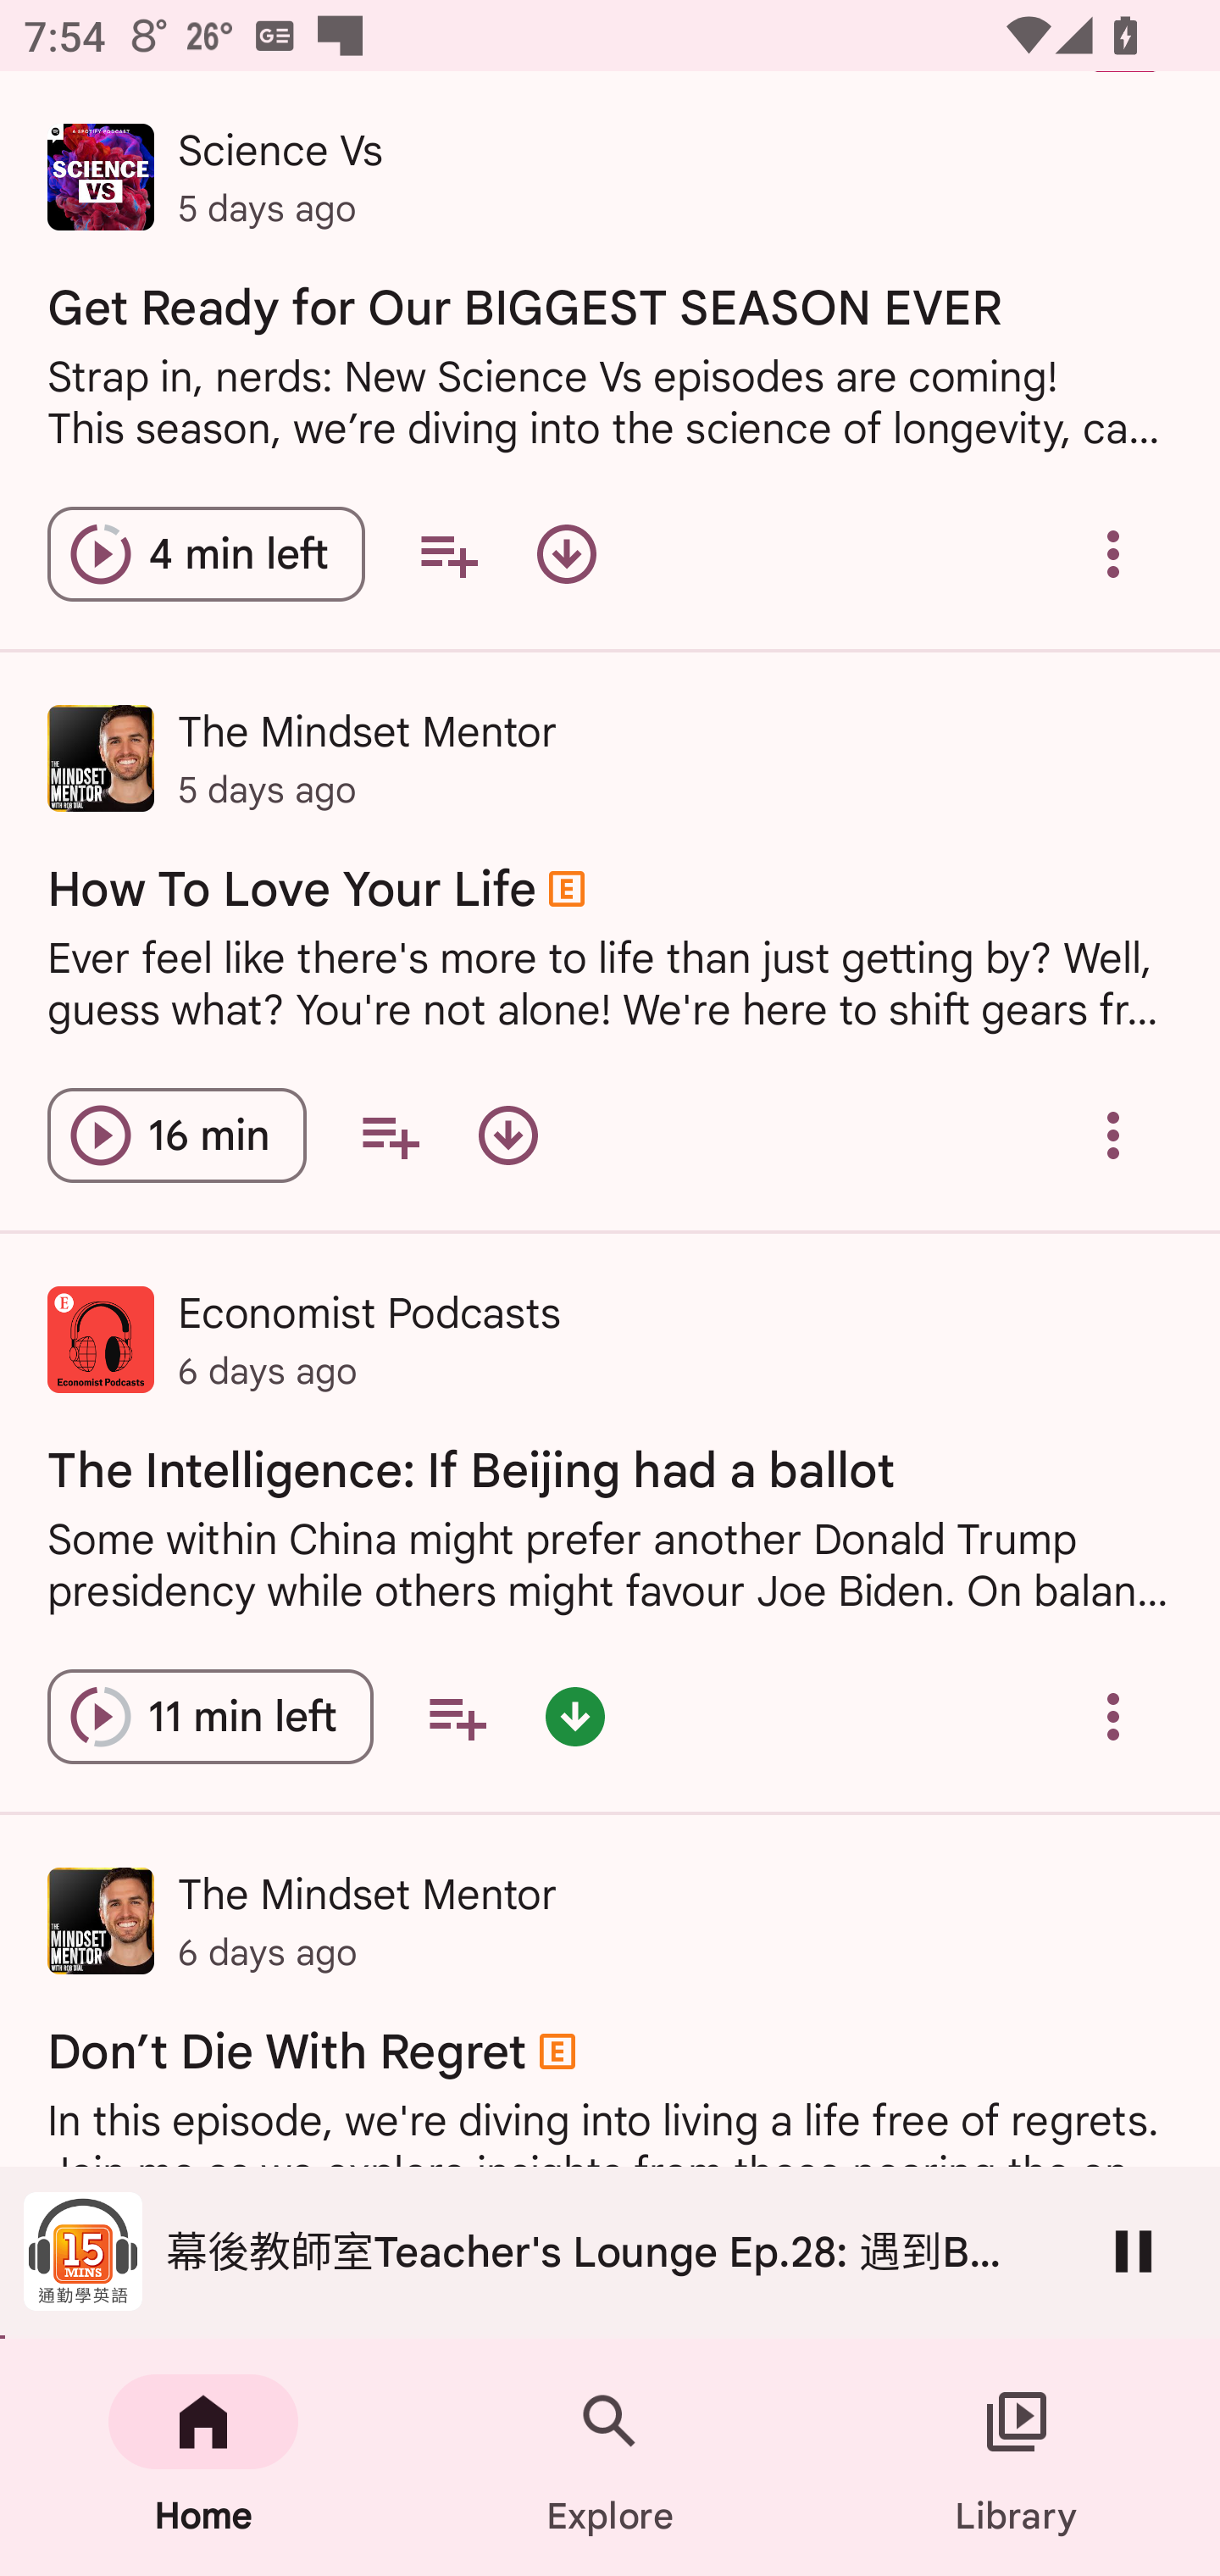  Describe the element at coordinates (176, 1134) in the screenshot. I see `Play episode How To Love Your Life 16 min` at that location.